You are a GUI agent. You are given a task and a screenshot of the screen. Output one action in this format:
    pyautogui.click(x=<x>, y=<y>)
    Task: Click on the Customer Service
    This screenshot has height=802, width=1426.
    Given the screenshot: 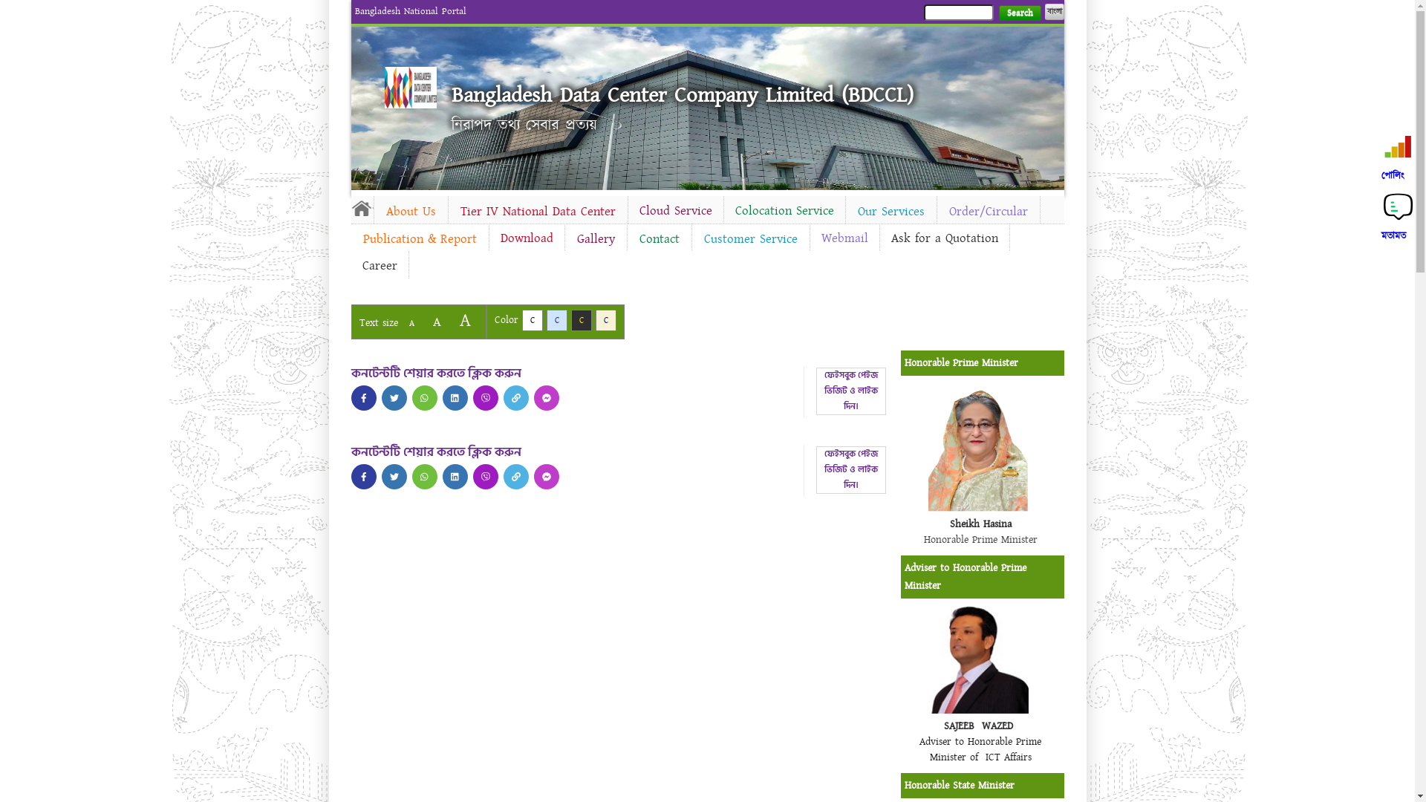 What is the action you would take?
    pyautogui.click(x=751, y=239)
    